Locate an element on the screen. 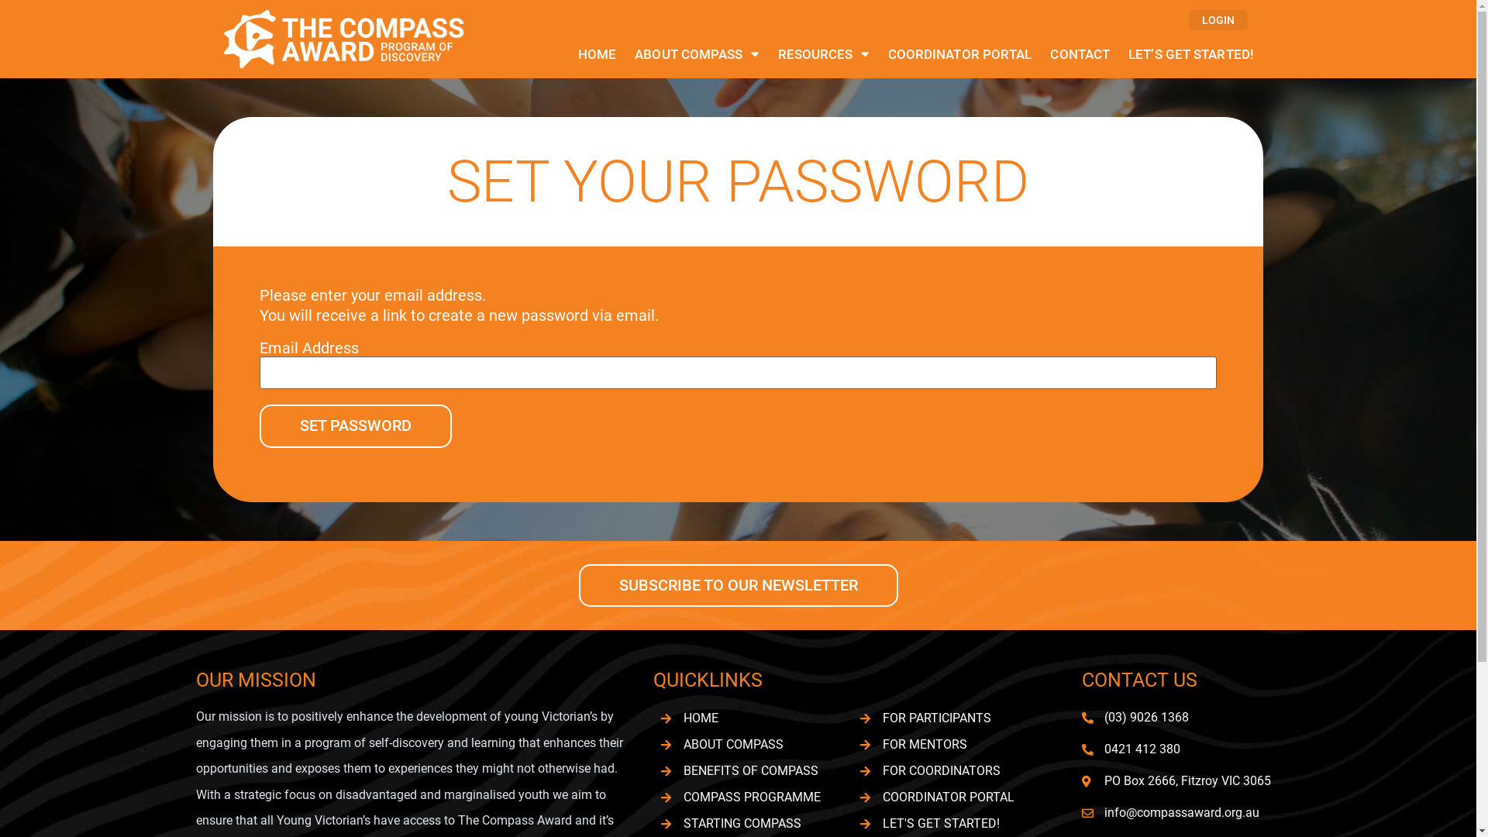 The width and height of the screenshot is (1488, 837). COORDINATOR PORTAL is located at coordinates (952, 797).